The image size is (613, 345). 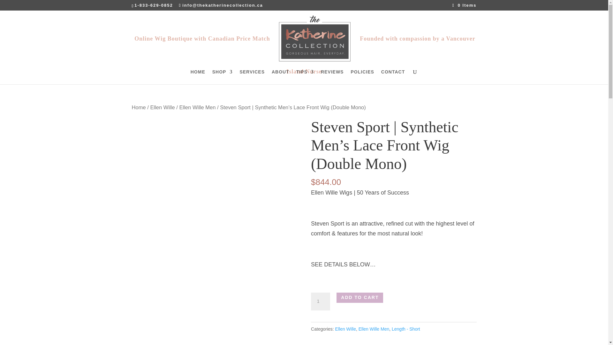 I want to click on REVIEWS, so click(x=332, y=77).